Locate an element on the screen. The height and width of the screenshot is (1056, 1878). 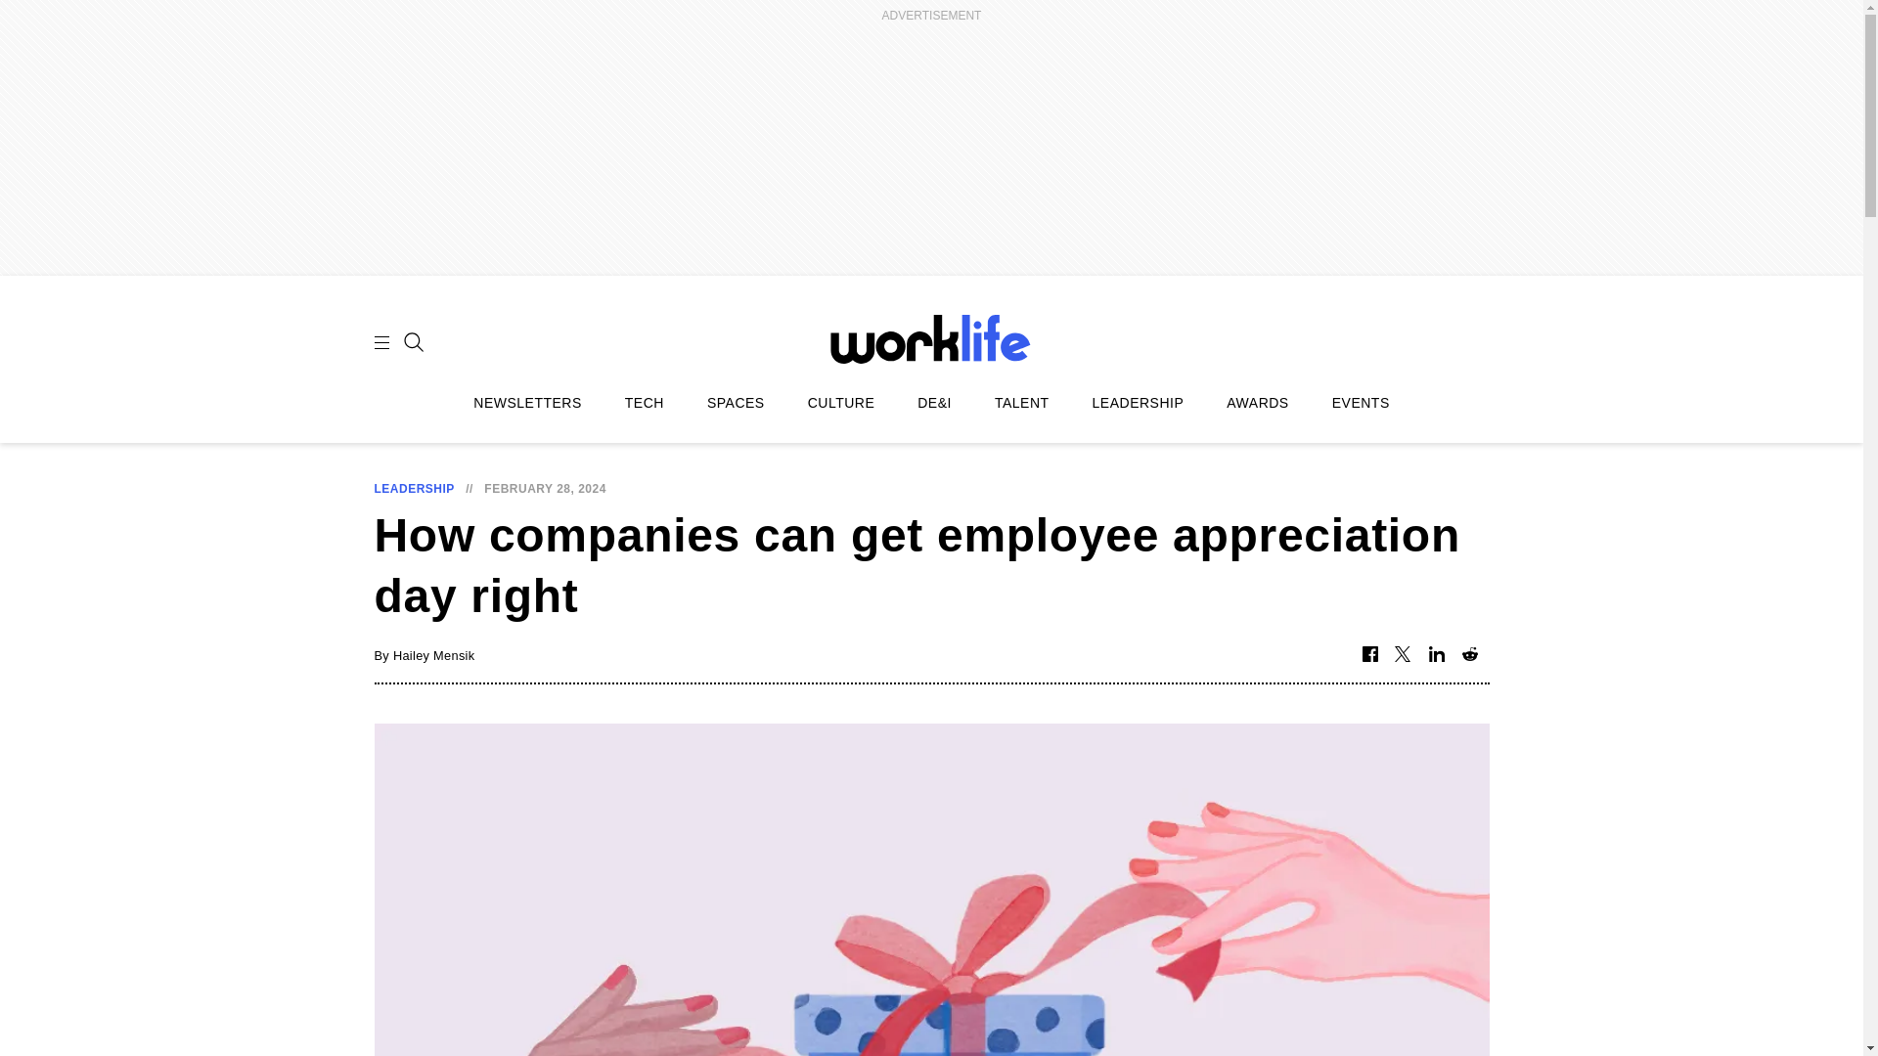
Share on Facebook is located at coordinates (1369, 655).